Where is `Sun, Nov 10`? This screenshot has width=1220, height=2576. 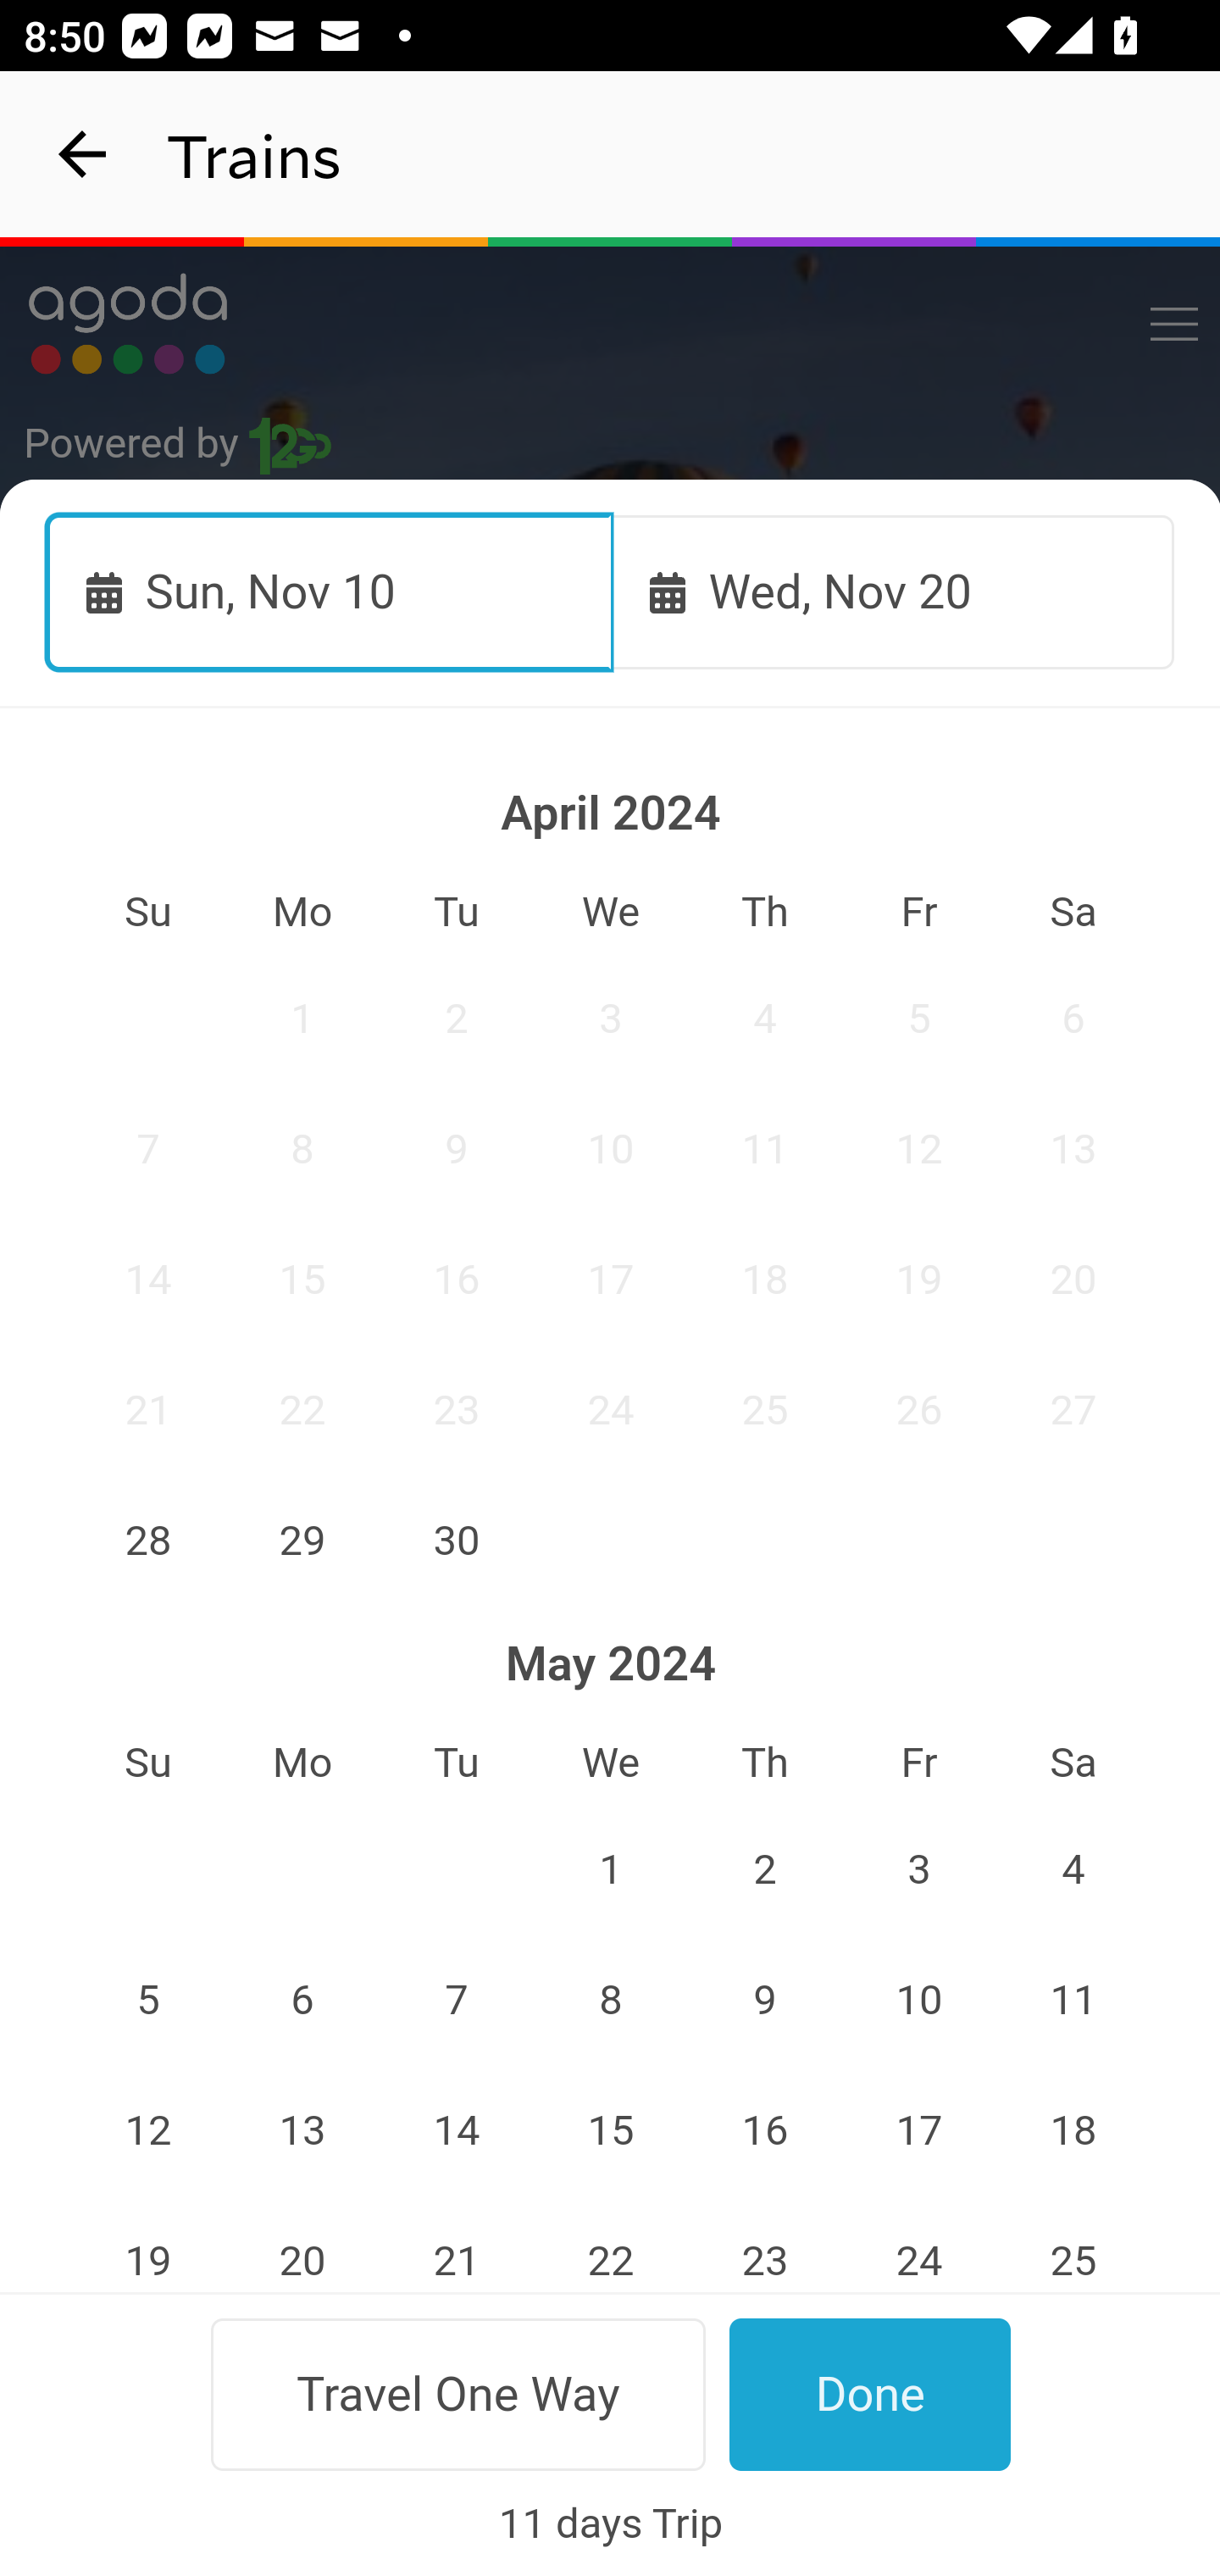
Sun, Nov 10 is located at coordinates (330, 591).